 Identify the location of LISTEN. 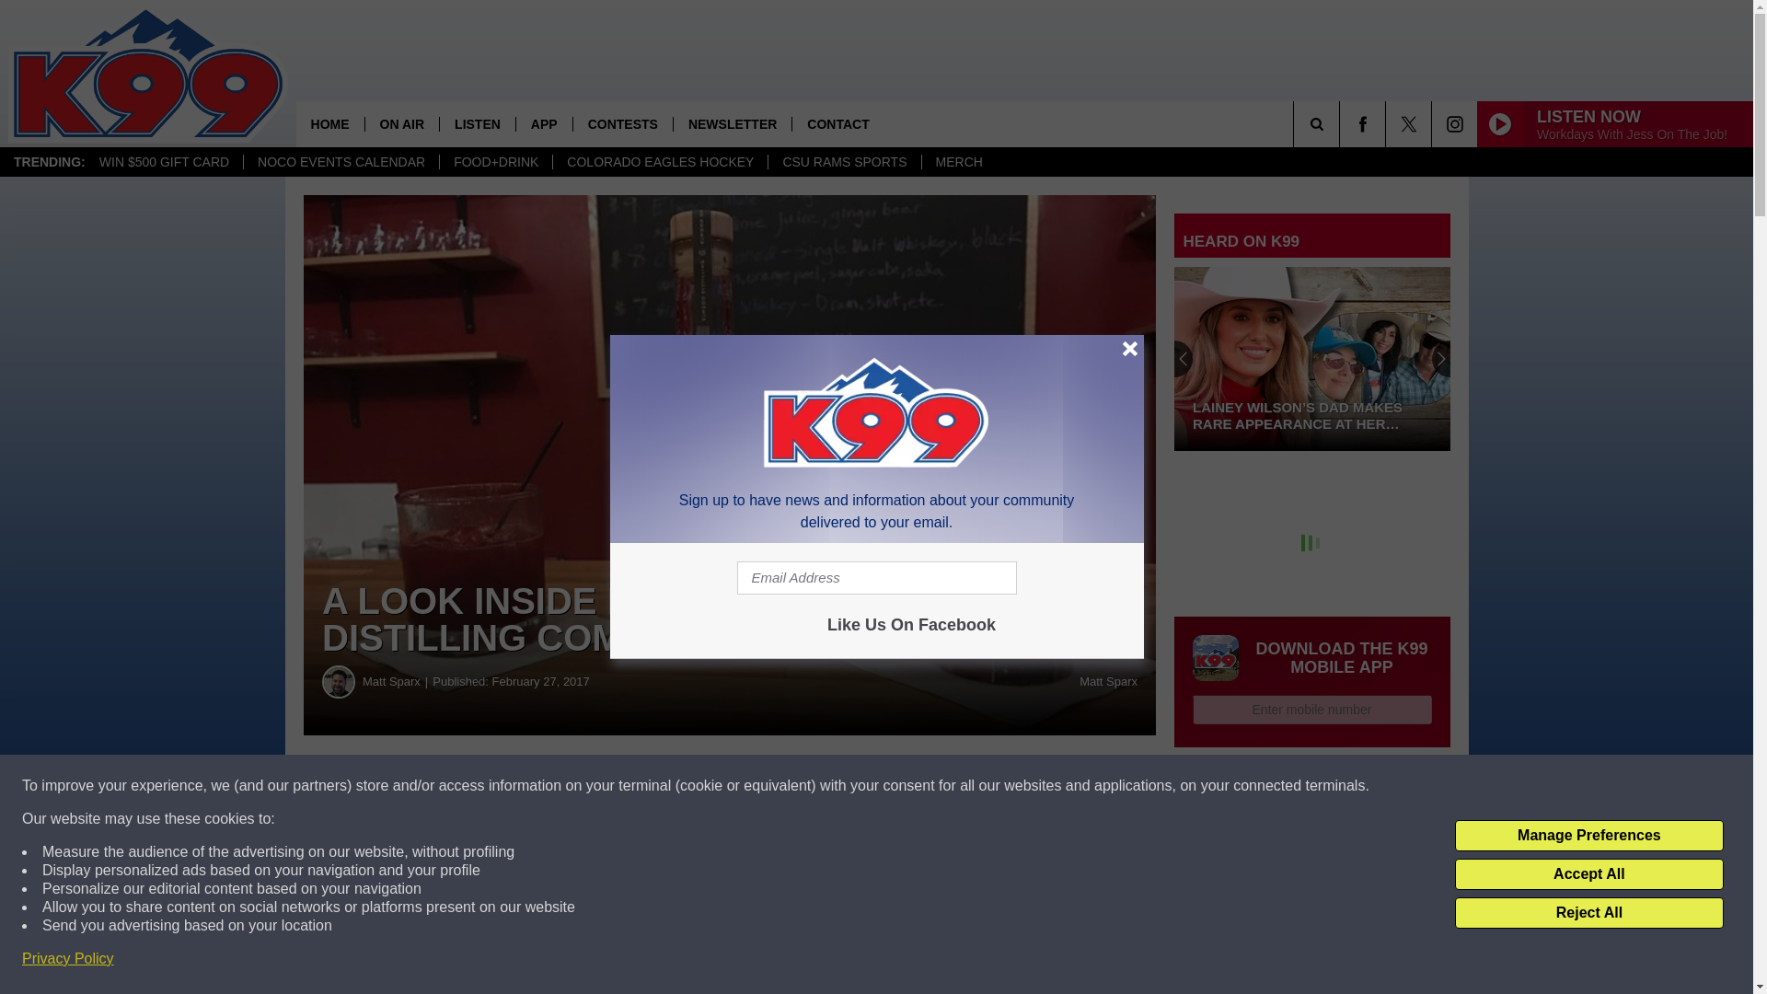
(477, 123).